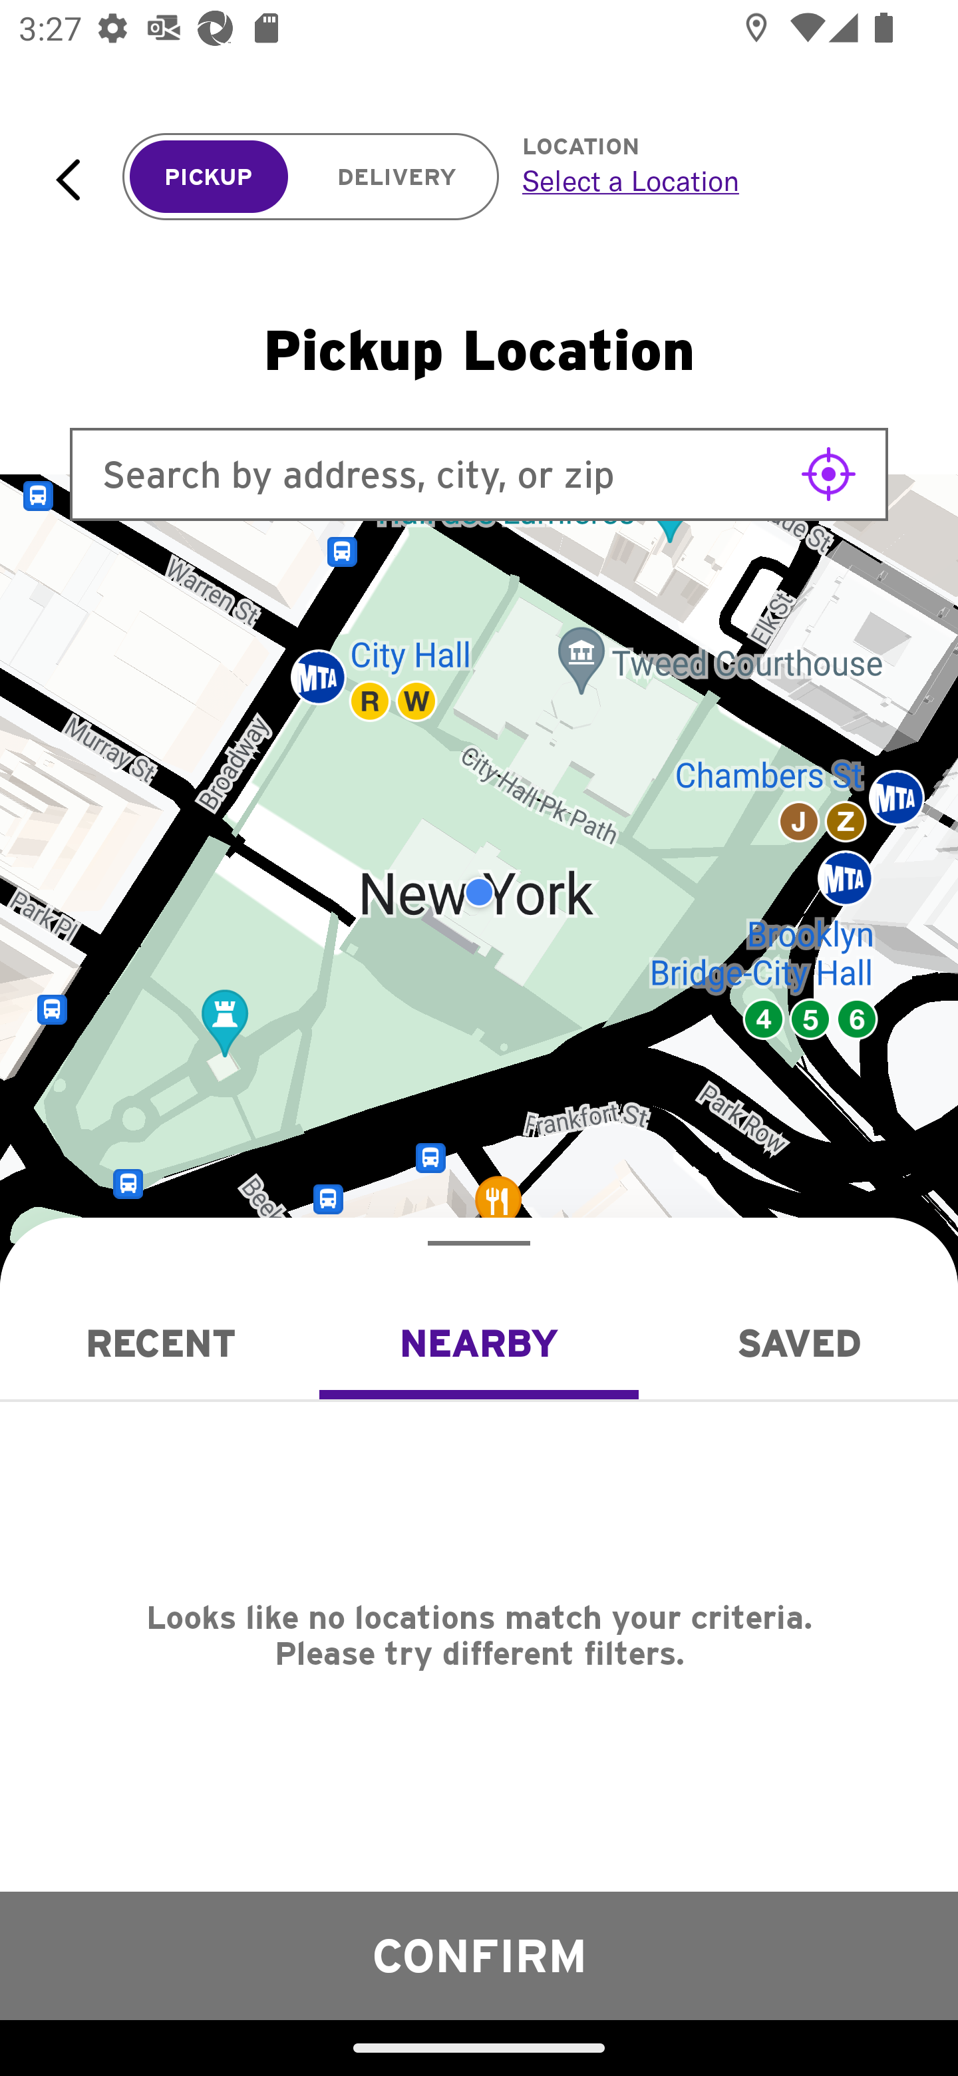 Image resolution: width=958 pixels, height=2076 pixels. Describe the element at coordinates (479, 1955) in the screenshot. I see `CONFIRM` at that location.